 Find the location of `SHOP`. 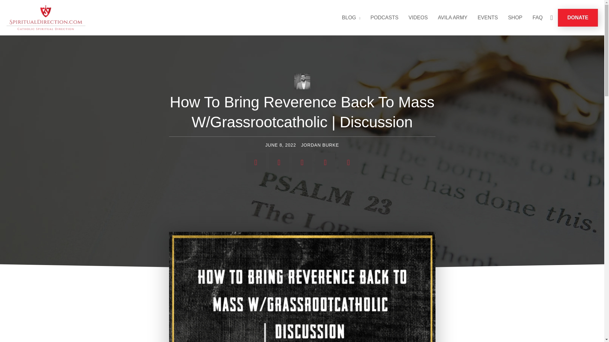

SHOP is located at coordinates (515, 18).